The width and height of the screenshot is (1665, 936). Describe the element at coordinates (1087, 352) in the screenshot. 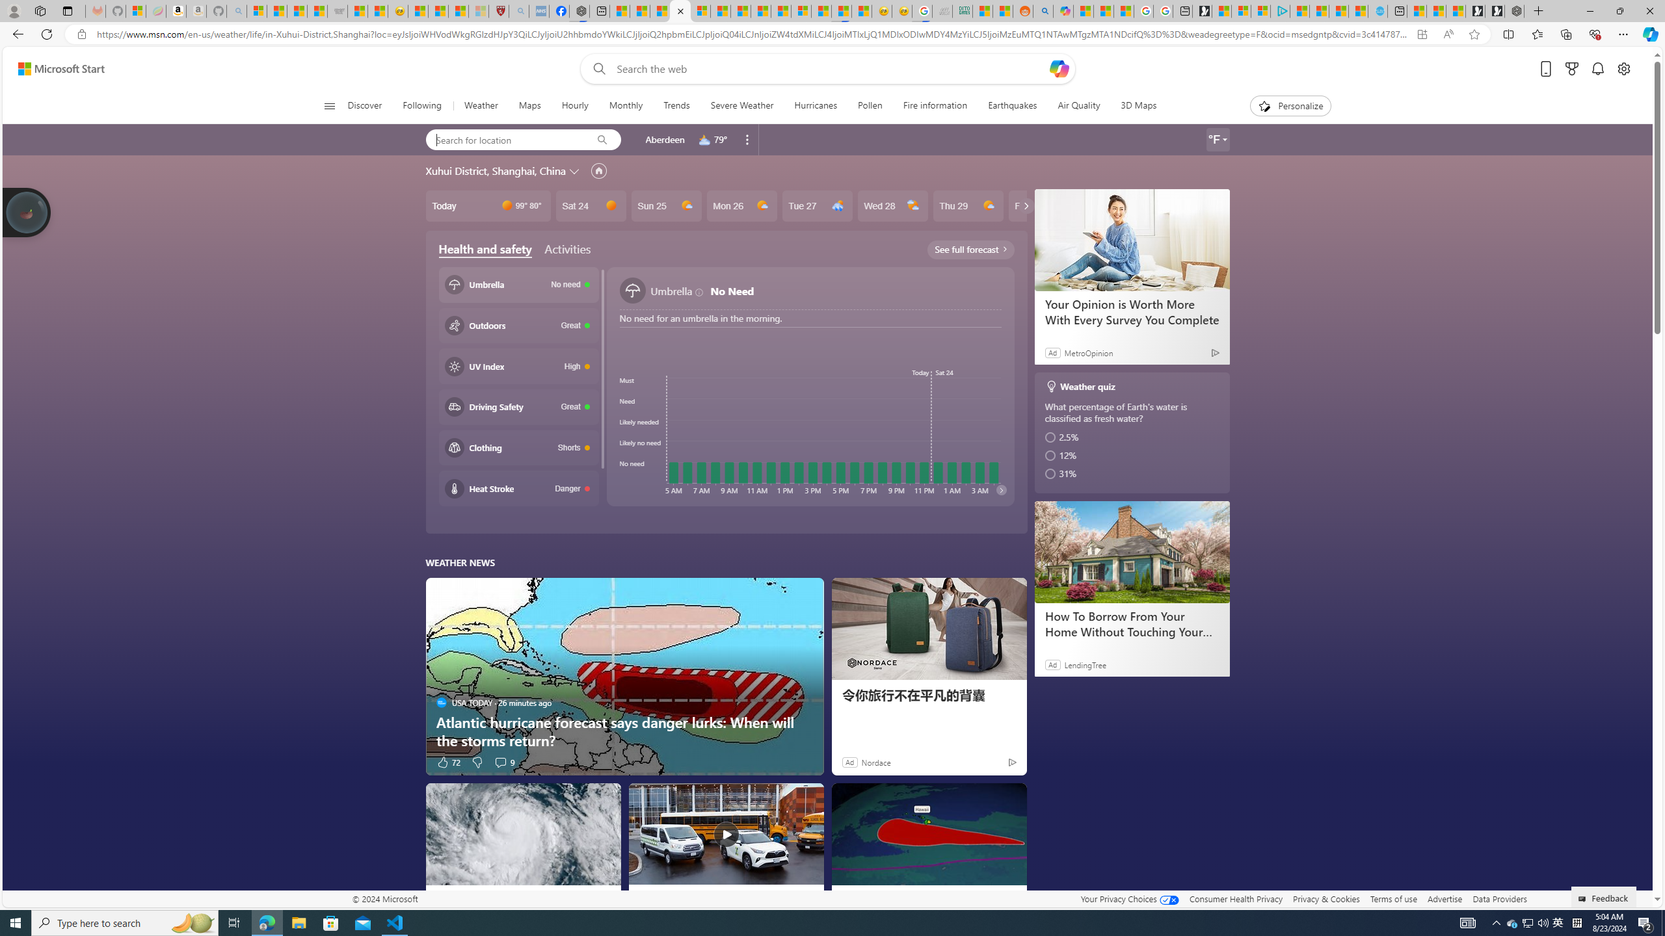

I see `MetroOpinion` at that location.